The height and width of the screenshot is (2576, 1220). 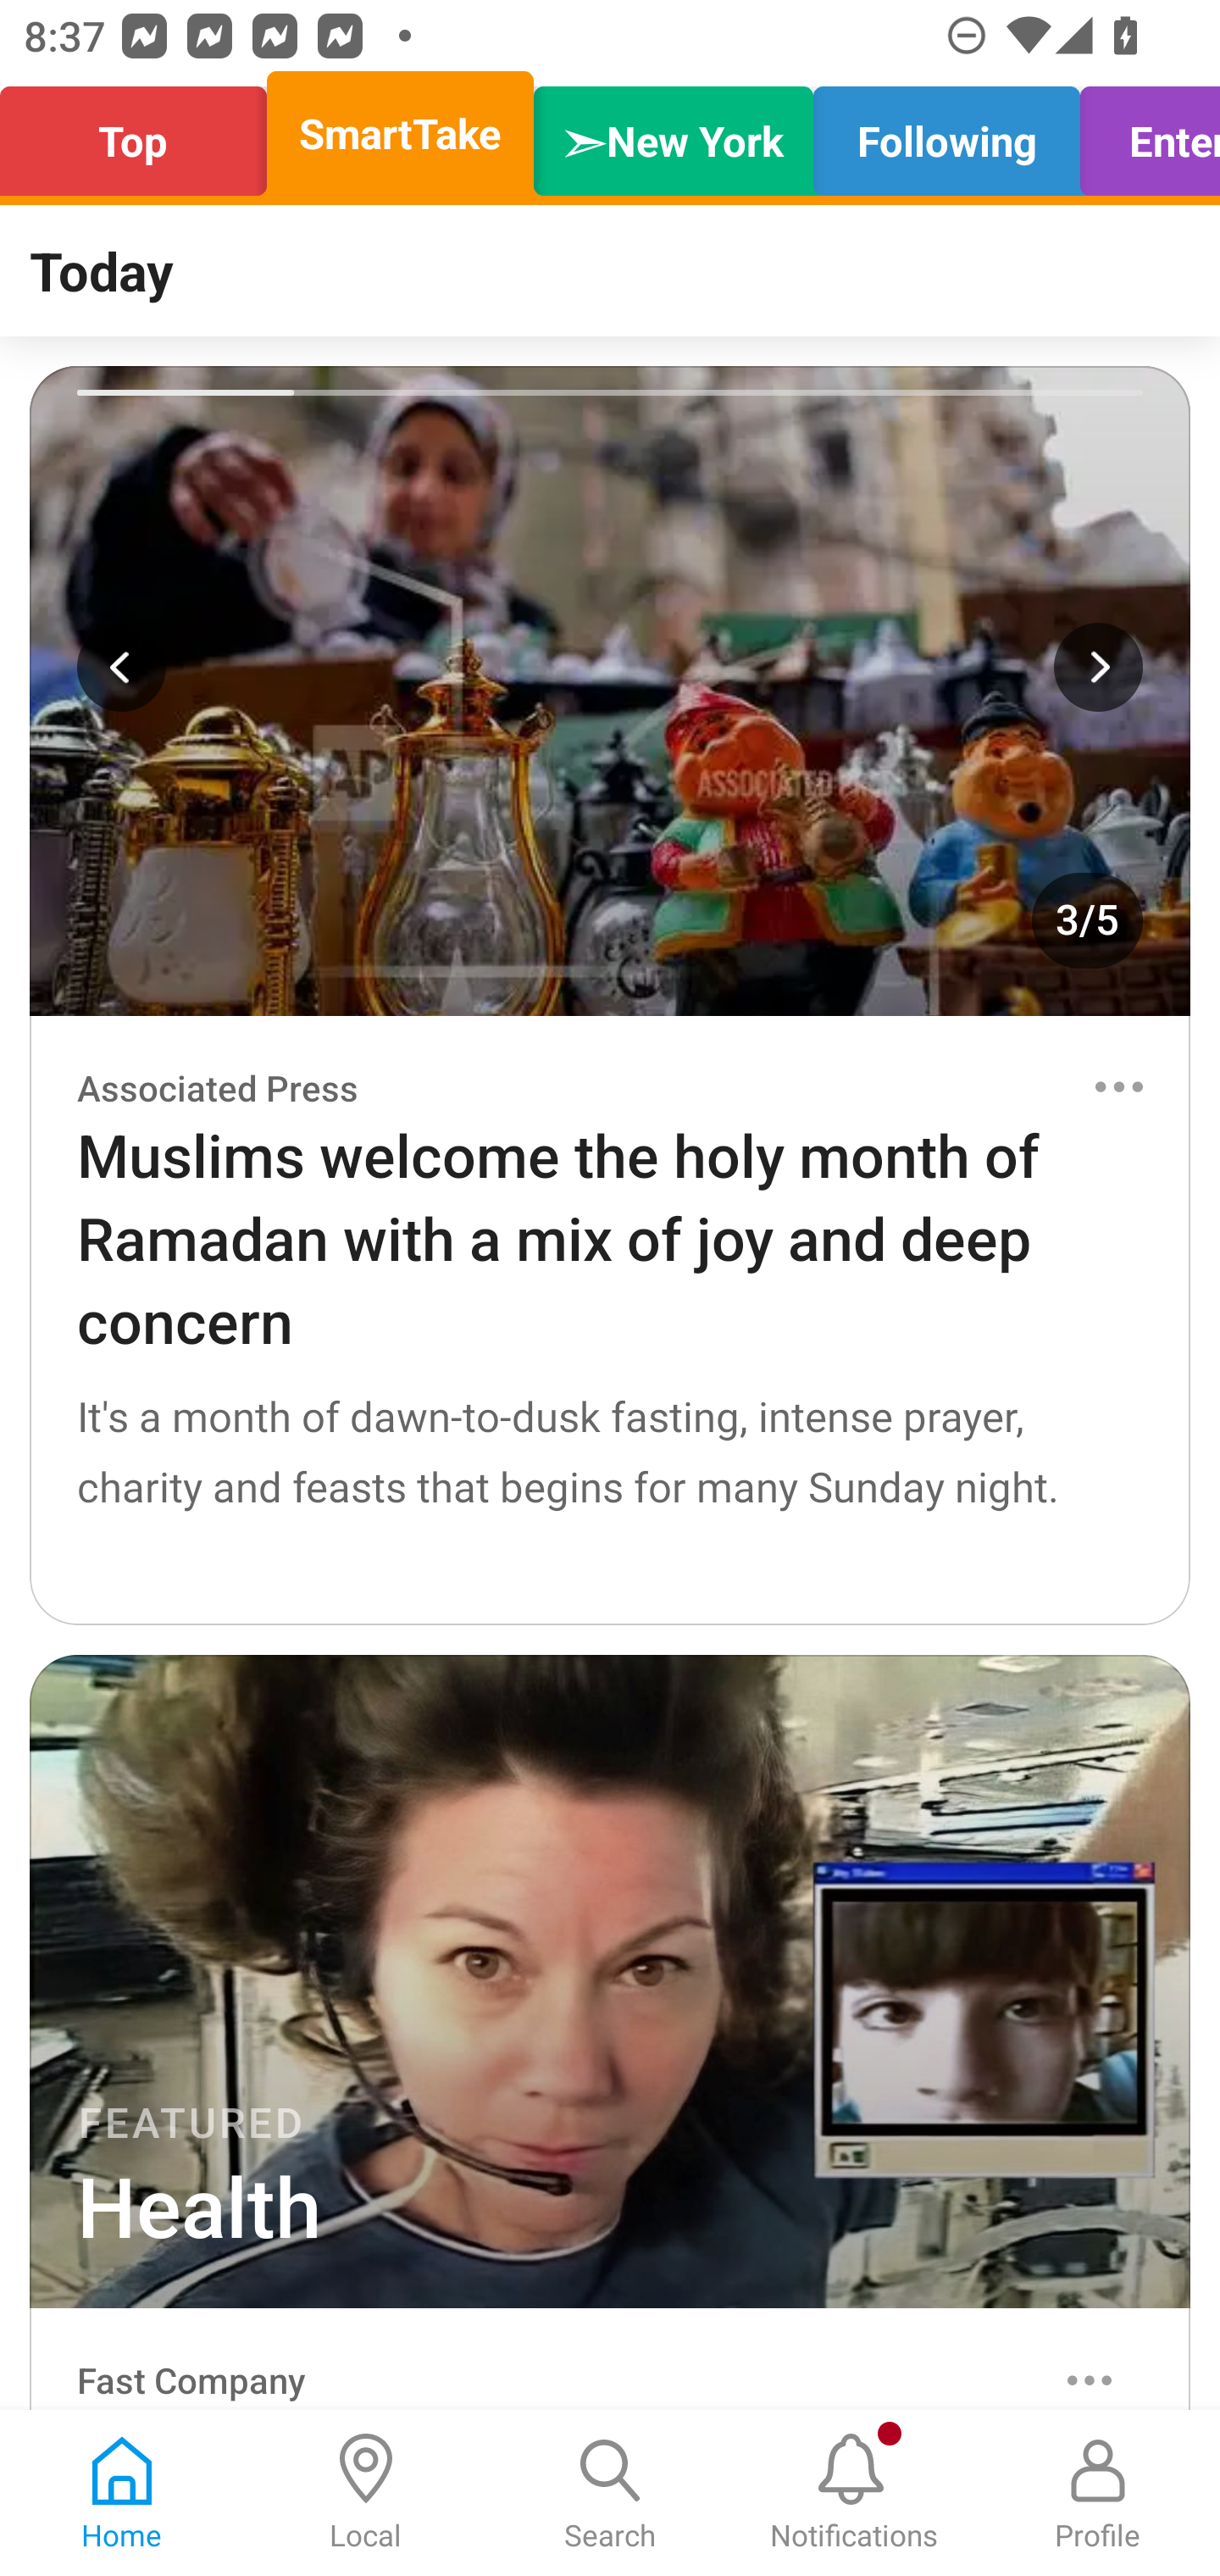 What do you see at coordinates (1090, 2379) in the screenshot?
I see `Options` at bounding box center [1090, 2379].